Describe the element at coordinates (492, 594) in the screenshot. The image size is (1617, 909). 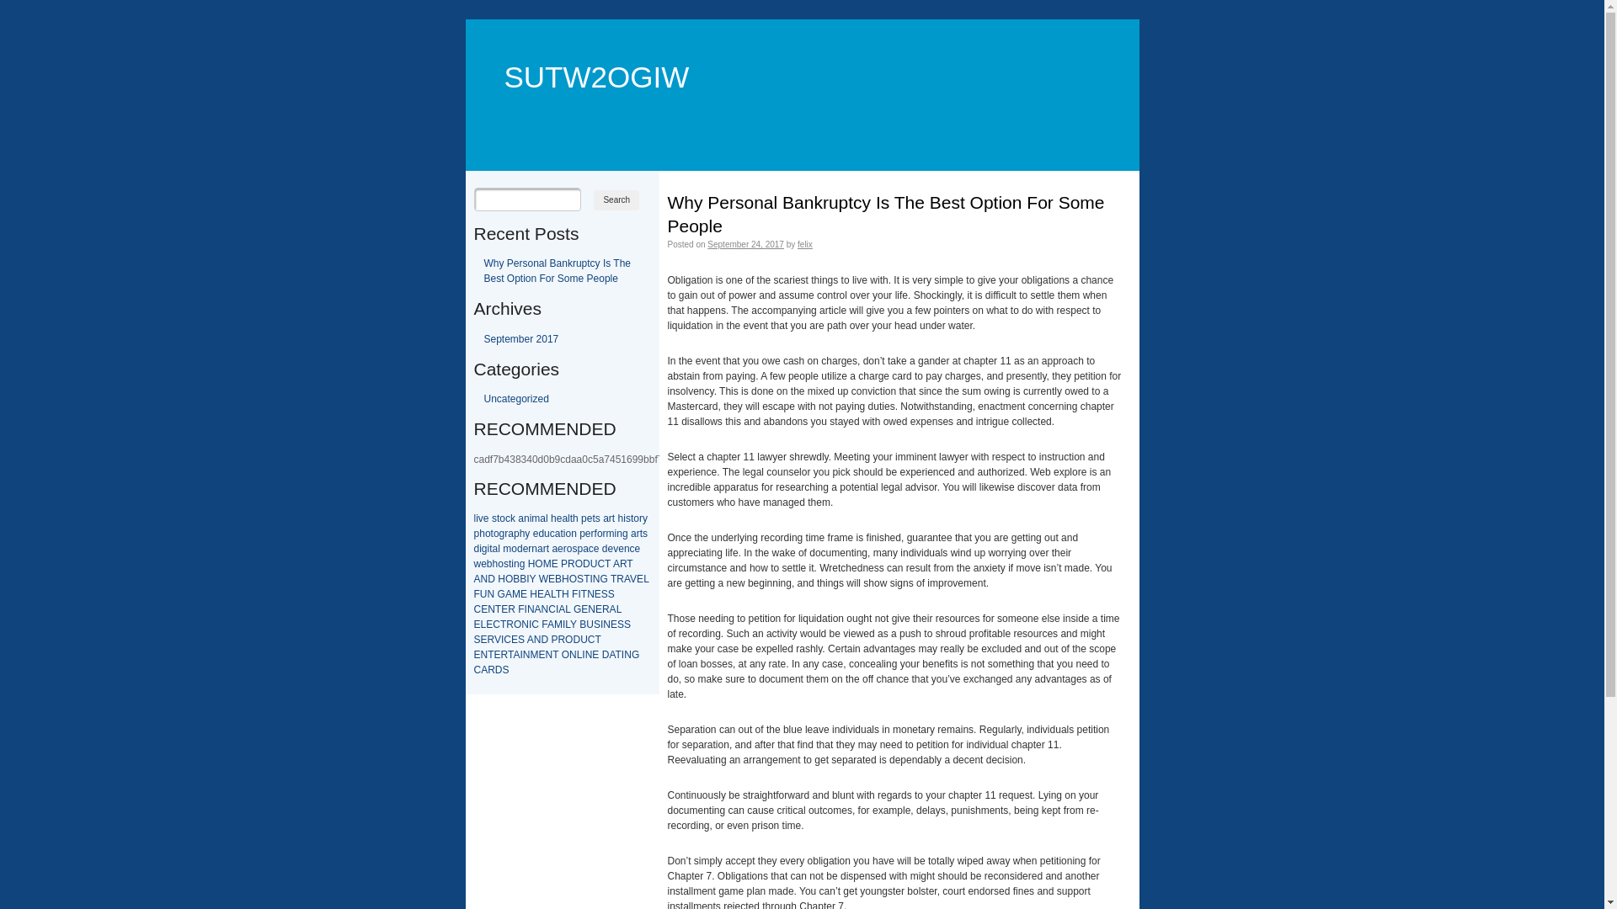
I see `N` at that location.